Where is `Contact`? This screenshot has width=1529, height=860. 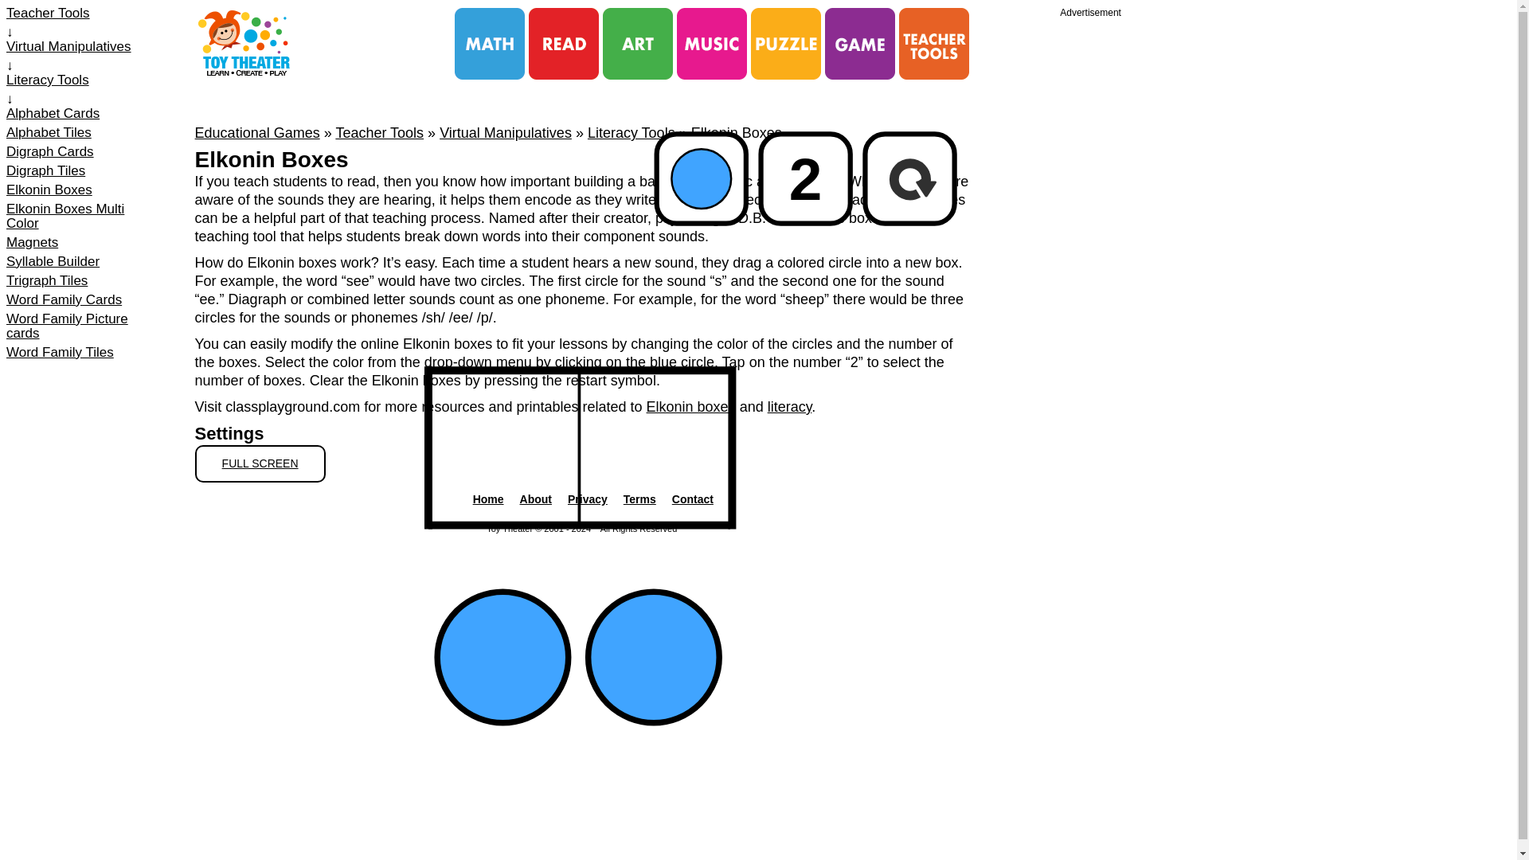 Contact is located at coordinates (693, 498).